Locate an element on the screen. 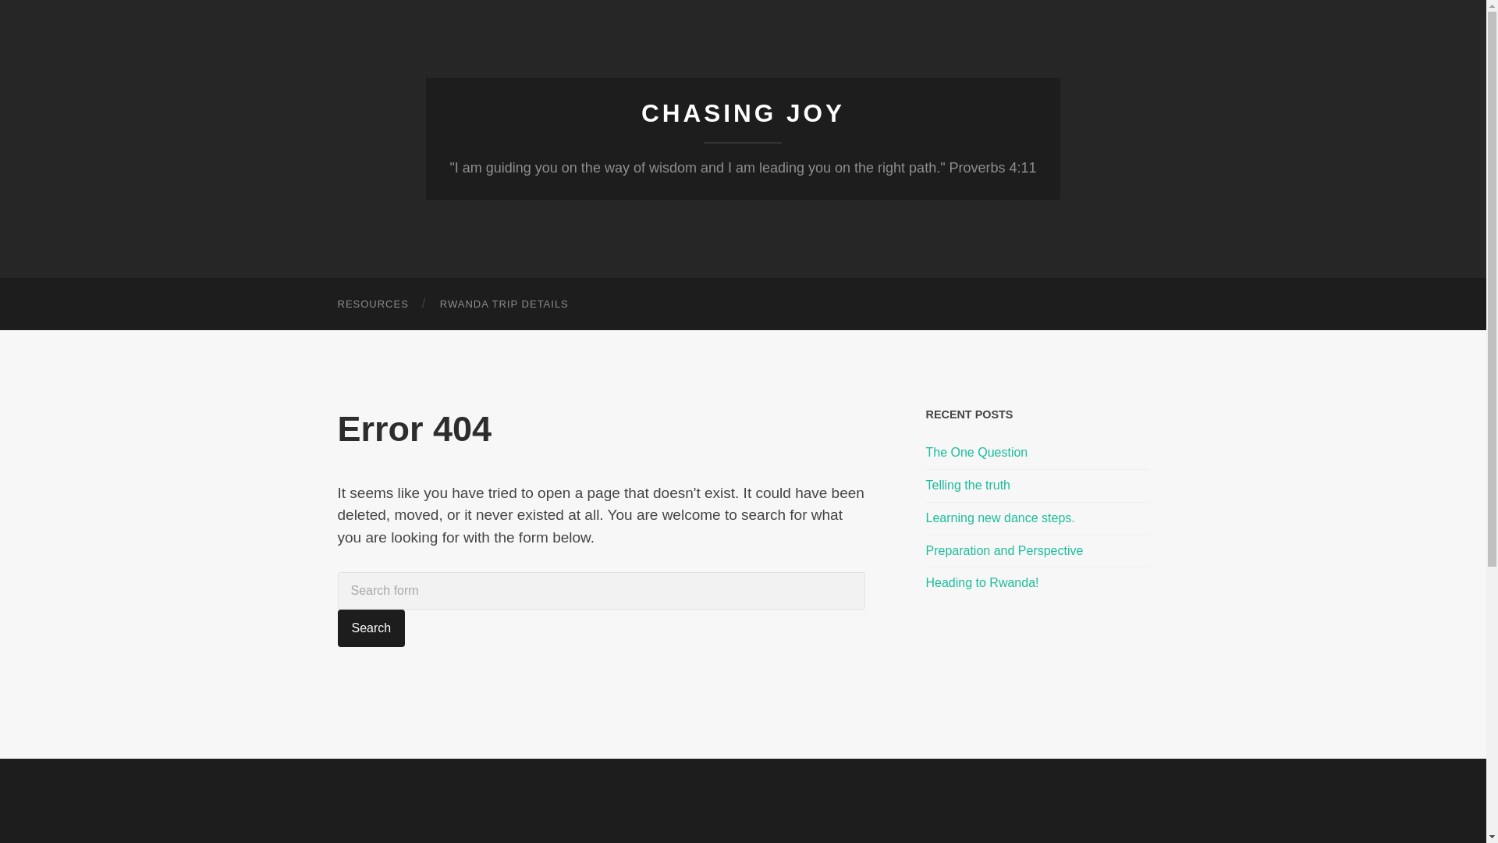  CHASING JOY is located at coordinates (743, 113).